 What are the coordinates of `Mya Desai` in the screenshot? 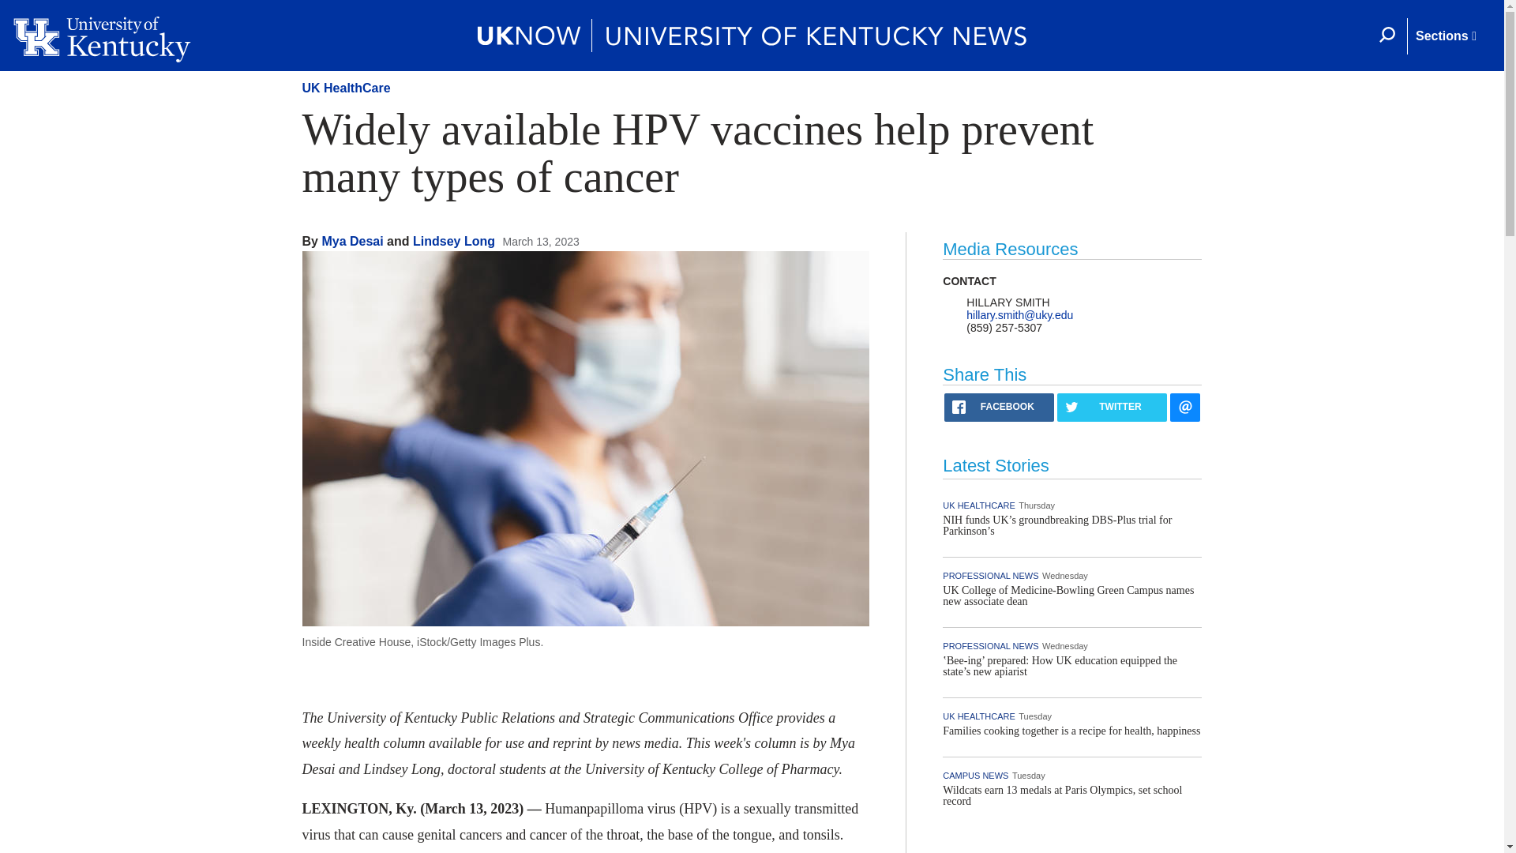 It's located at (352, 242).